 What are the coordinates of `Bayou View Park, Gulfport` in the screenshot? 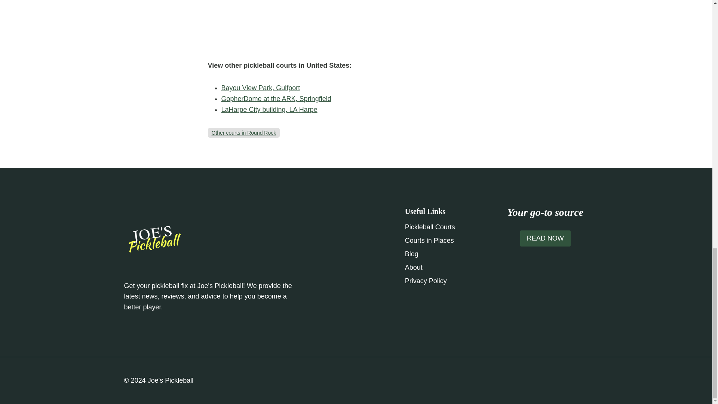 It's located at (260, 88).